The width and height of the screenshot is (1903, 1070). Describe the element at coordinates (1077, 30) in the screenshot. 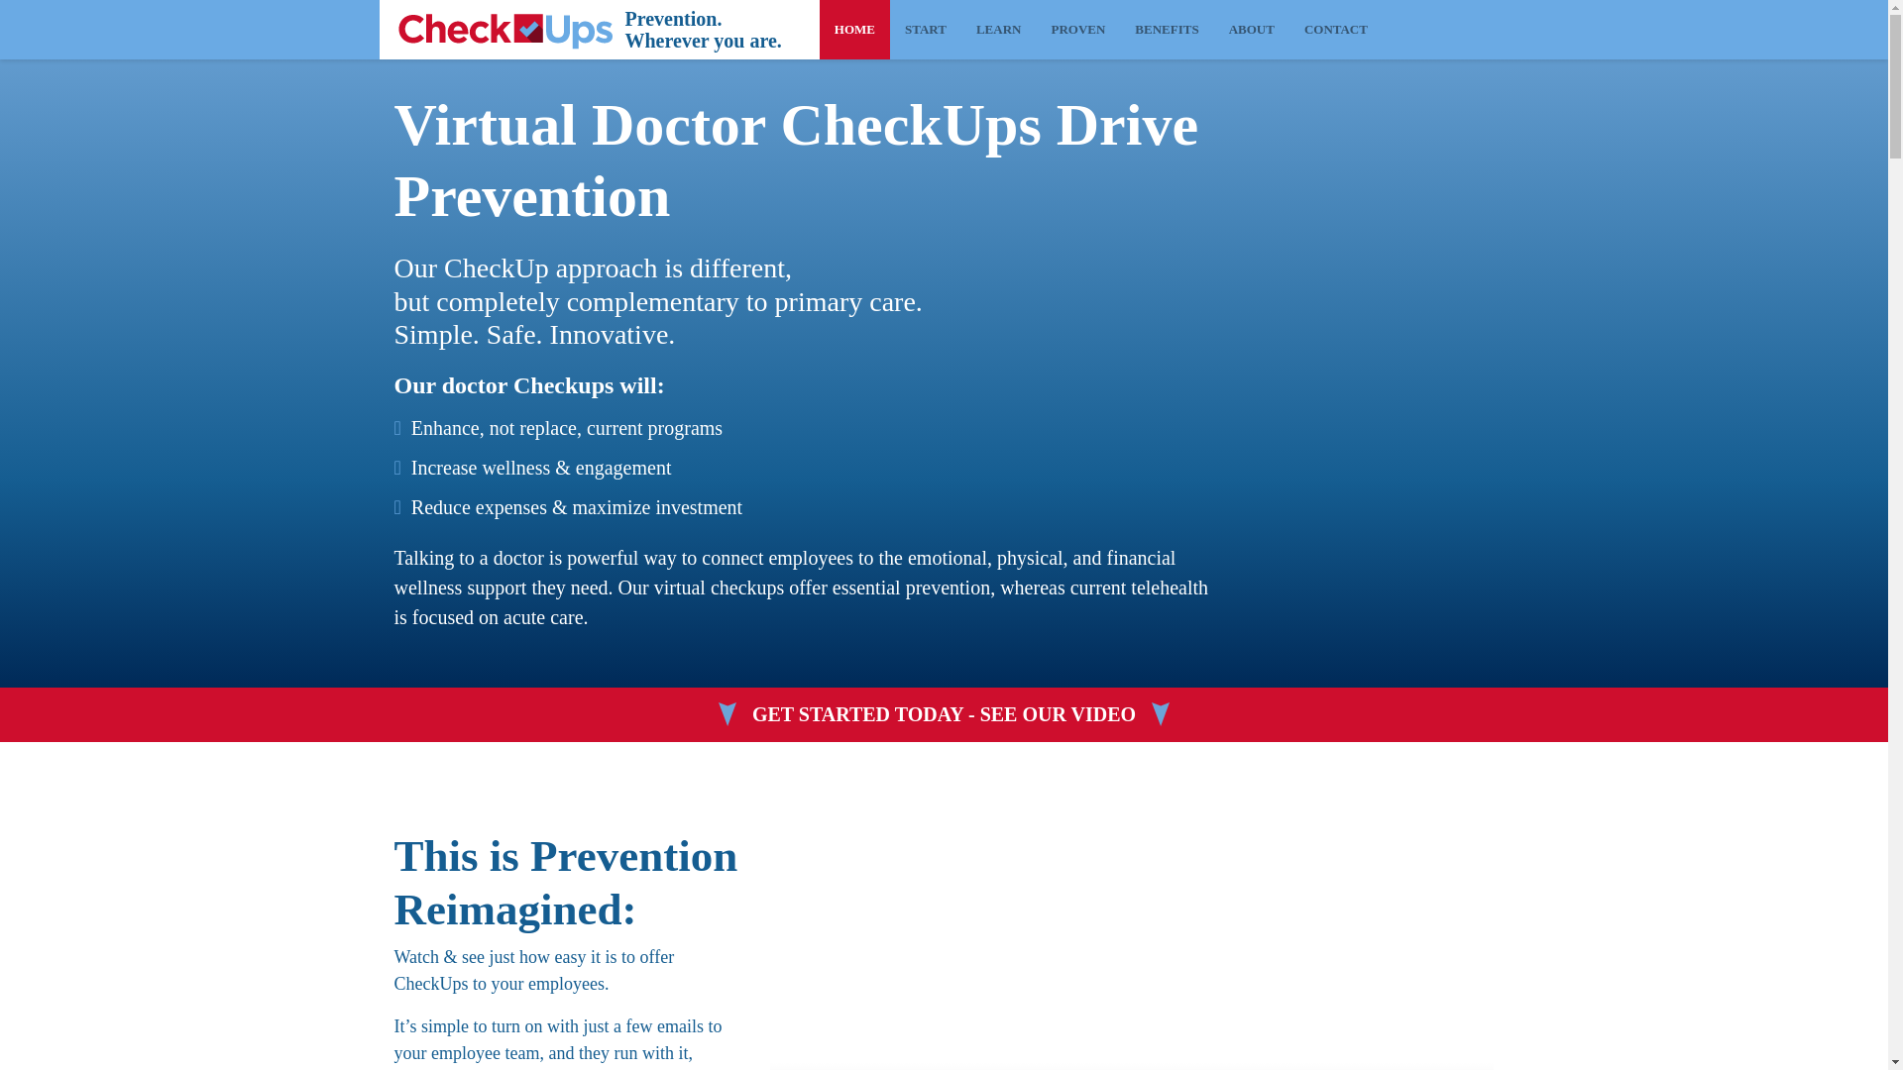

I see `PROVEN` at that location.